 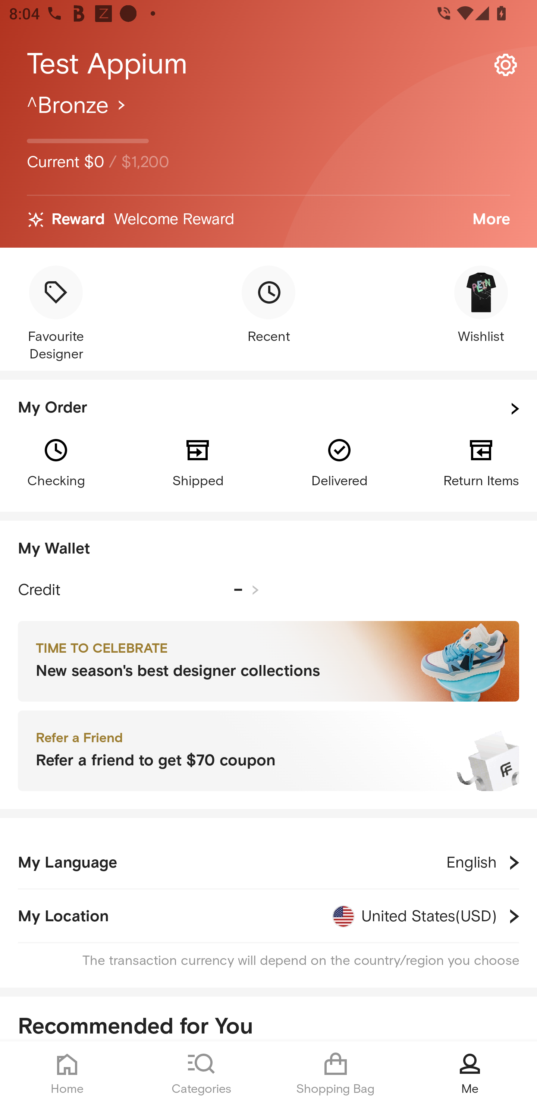 I want to click on Delivered, so click(x=339, y=462).